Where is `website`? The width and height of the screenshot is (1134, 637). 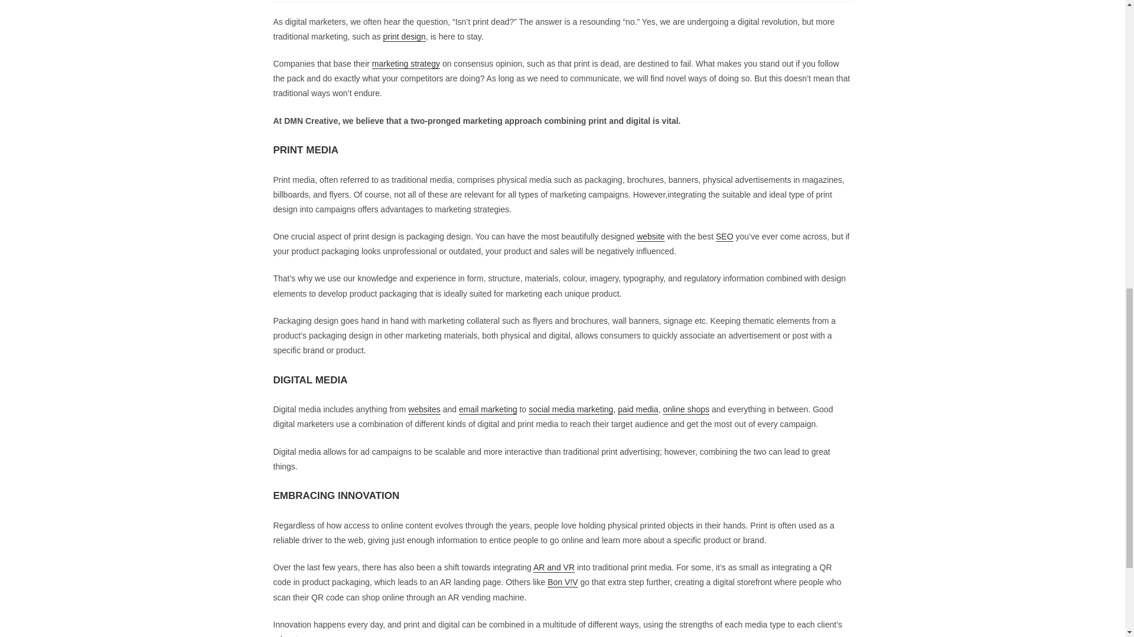 website is located at coordinates (650, 237).